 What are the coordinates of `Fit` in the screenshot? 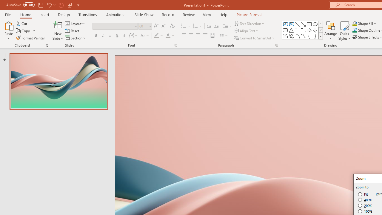 It's located at (363, 194).